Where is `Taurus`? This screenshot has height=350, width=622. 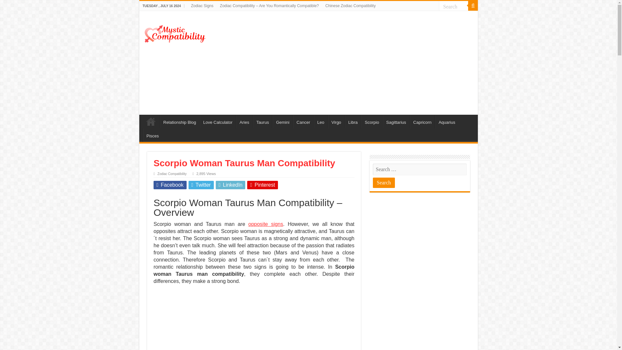
Taurus is located at coordinates (262, 122).